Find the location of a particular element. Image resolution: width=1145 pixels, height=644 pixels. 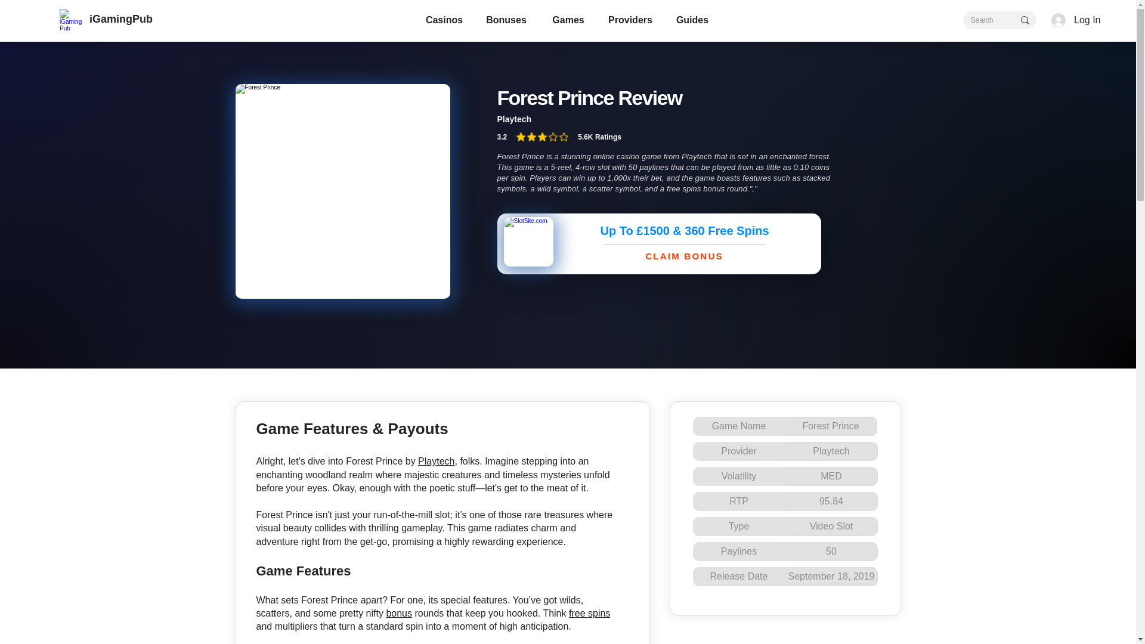

free spins is located at coordinates (589, 613).